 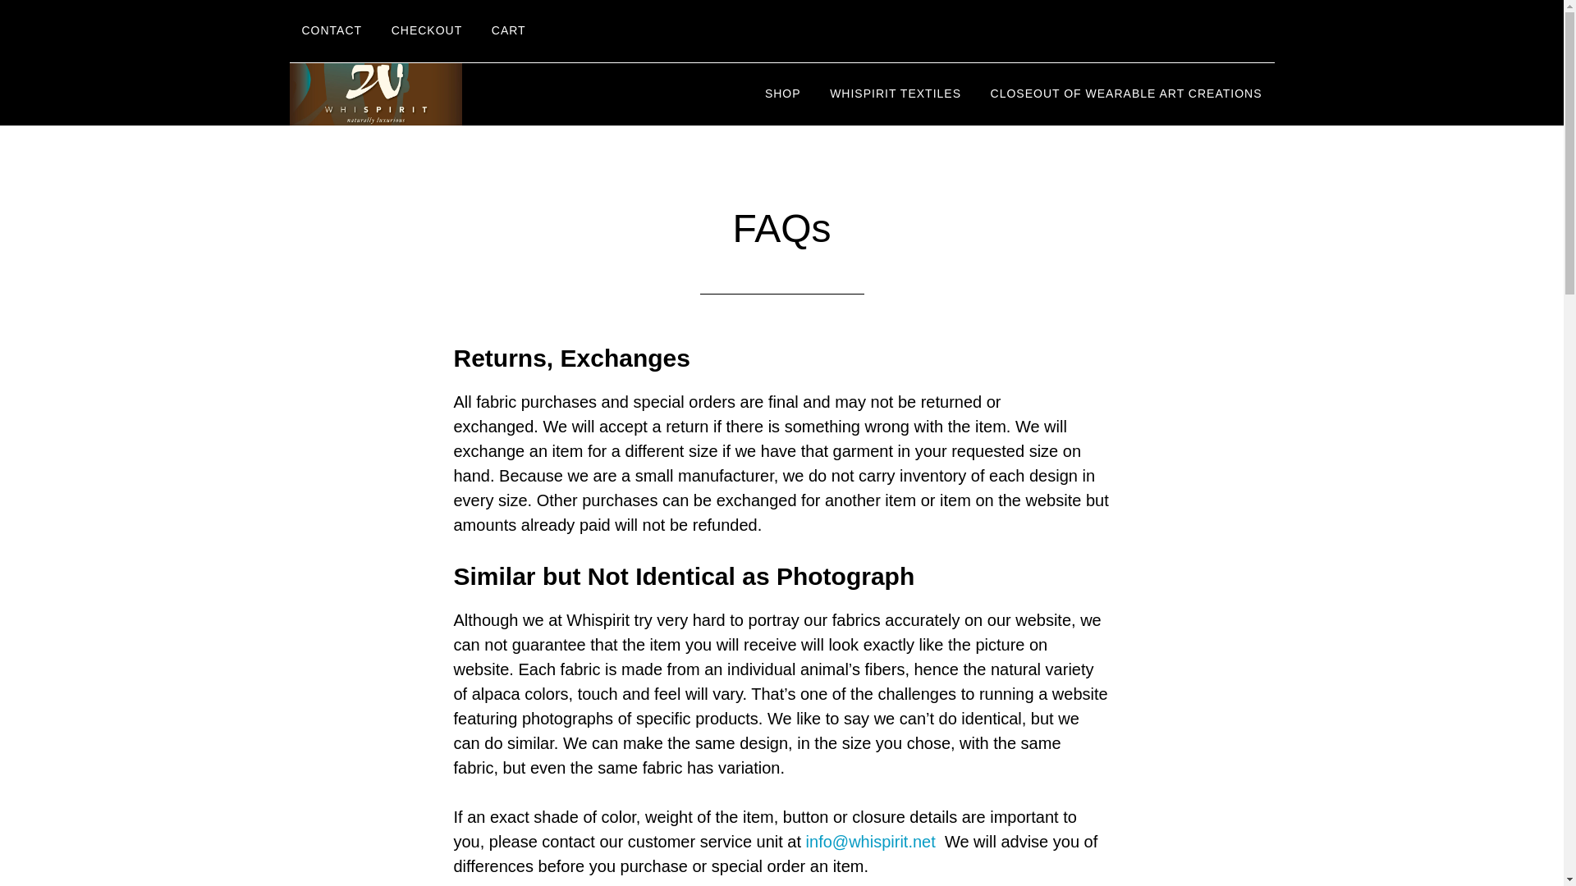 I want to click on CART, so click(x=509, y=31).